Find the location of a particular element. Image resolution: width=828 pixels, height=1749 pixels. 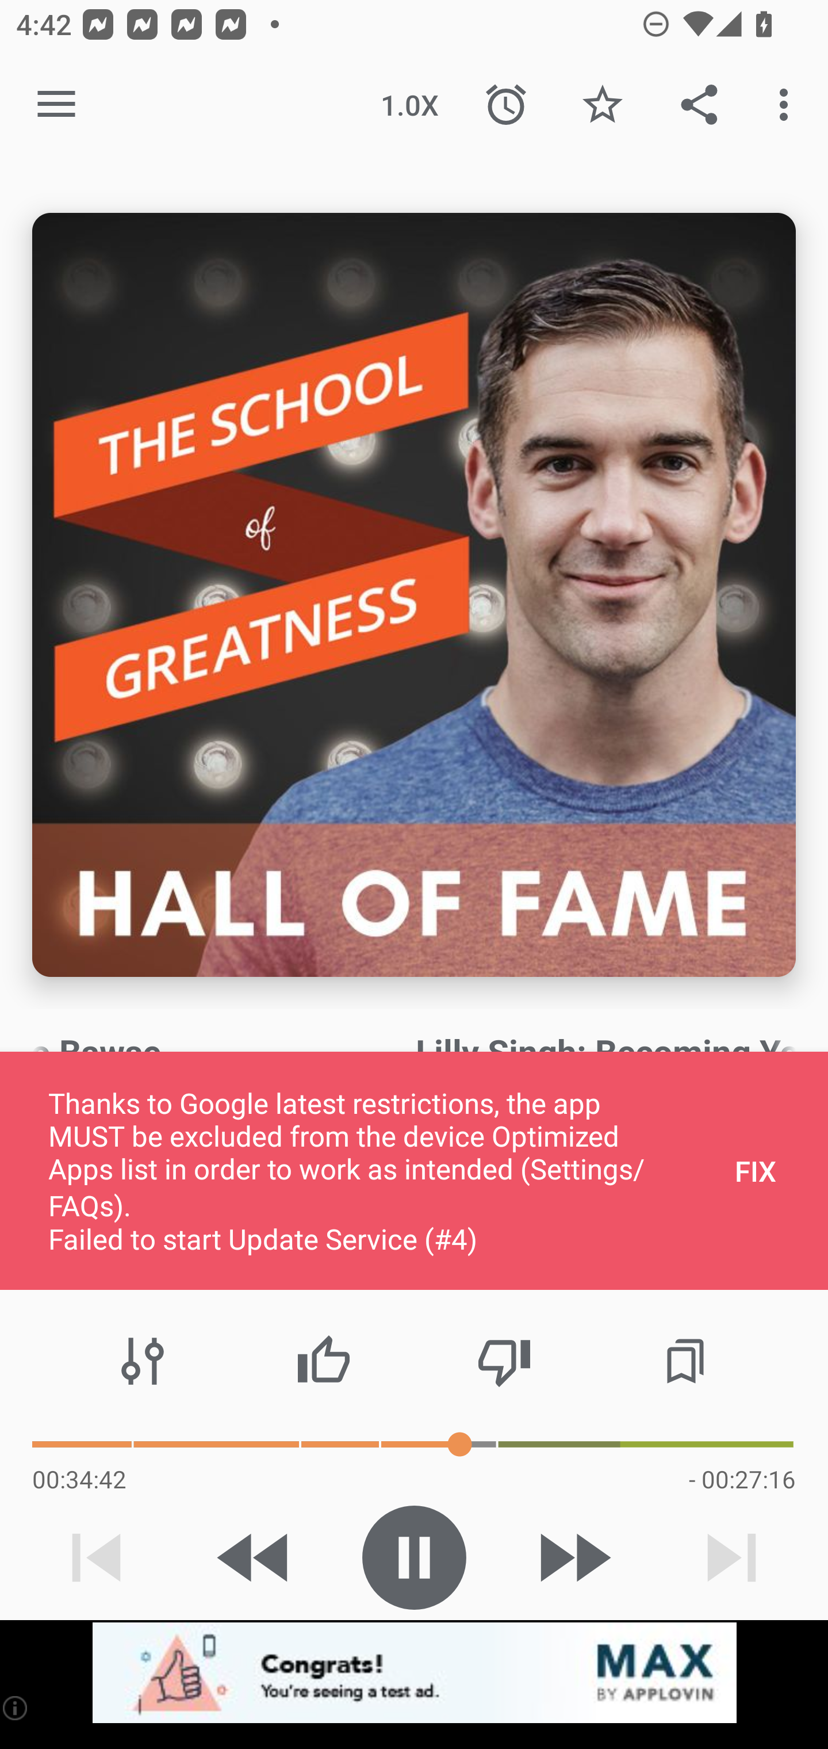

More options is located at coordinates (788, 105).